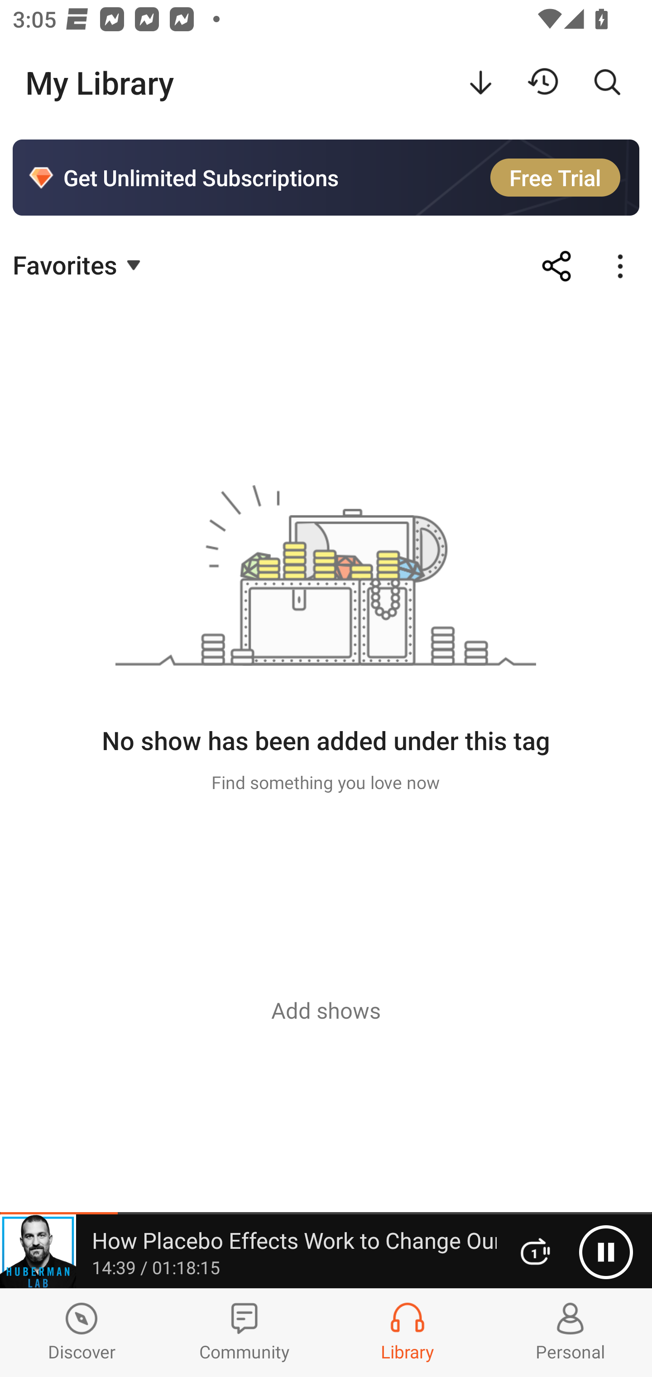 Image resolution: width=652 pixels, height=1377 pixels. I want to click on Favorites, so click(79, 264).